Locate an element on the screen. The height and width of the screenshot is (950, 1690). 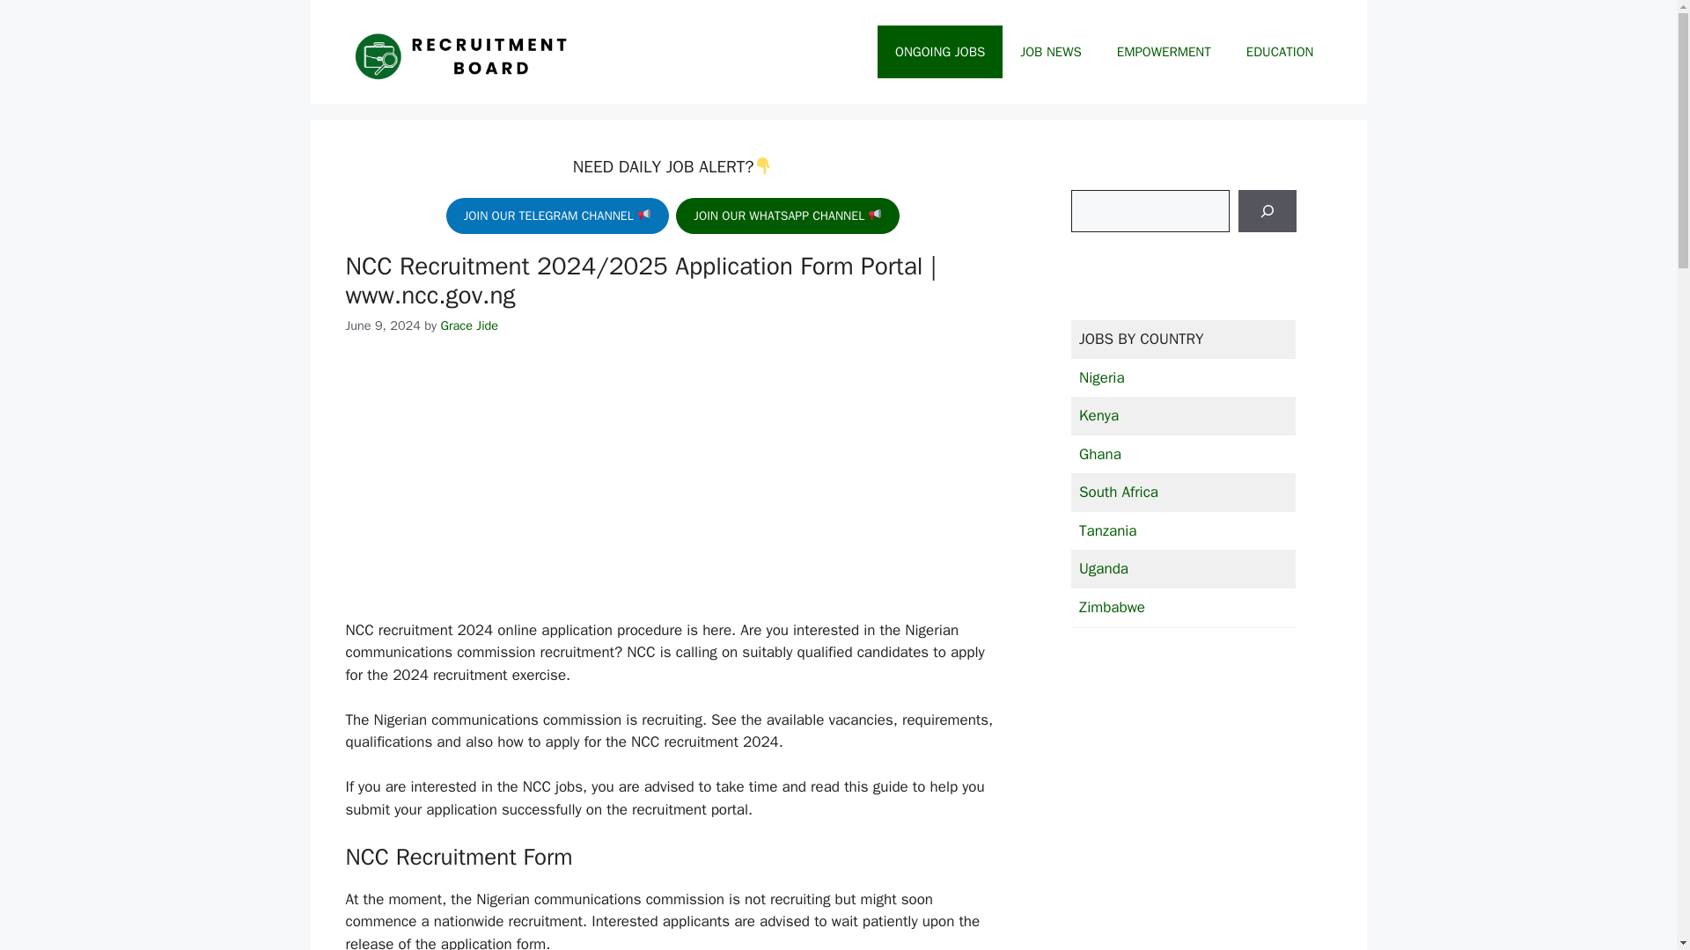
Zimbabwe is located at coordinates (1113, 607).